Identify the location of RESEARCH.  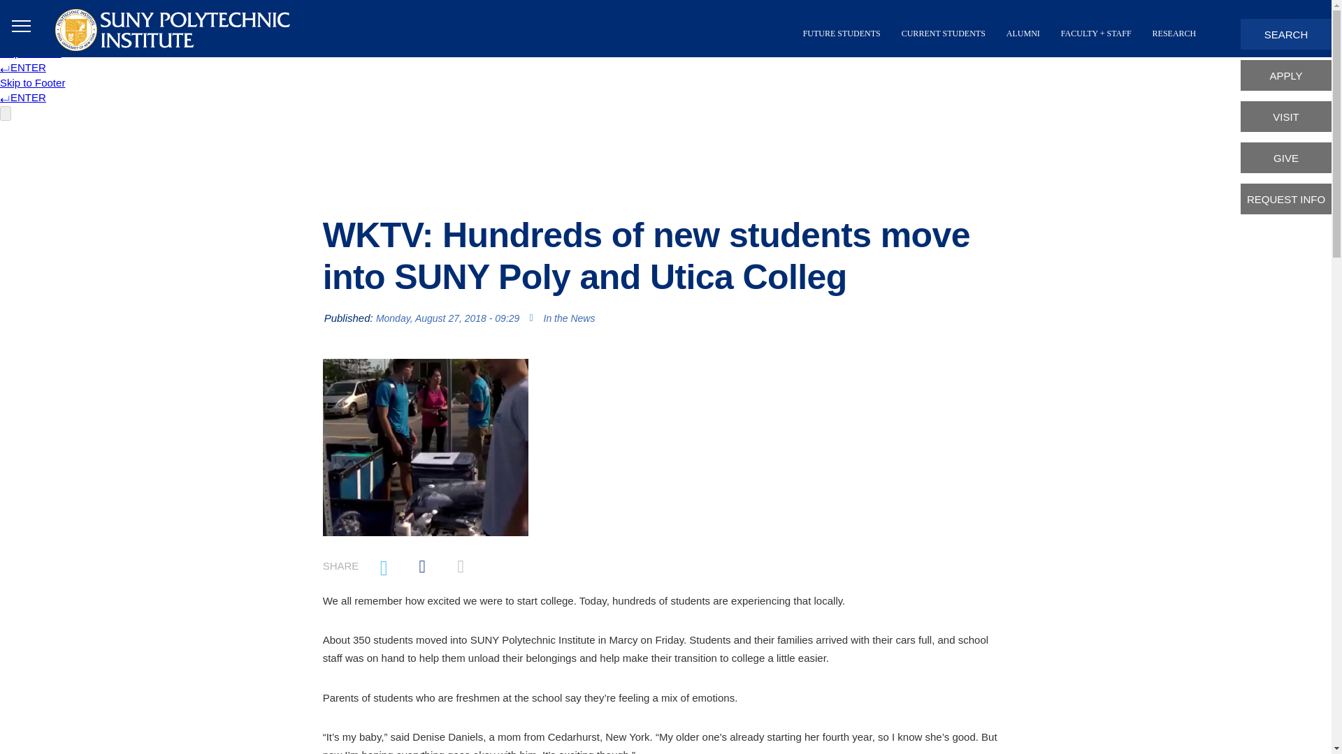
(1174, 34).